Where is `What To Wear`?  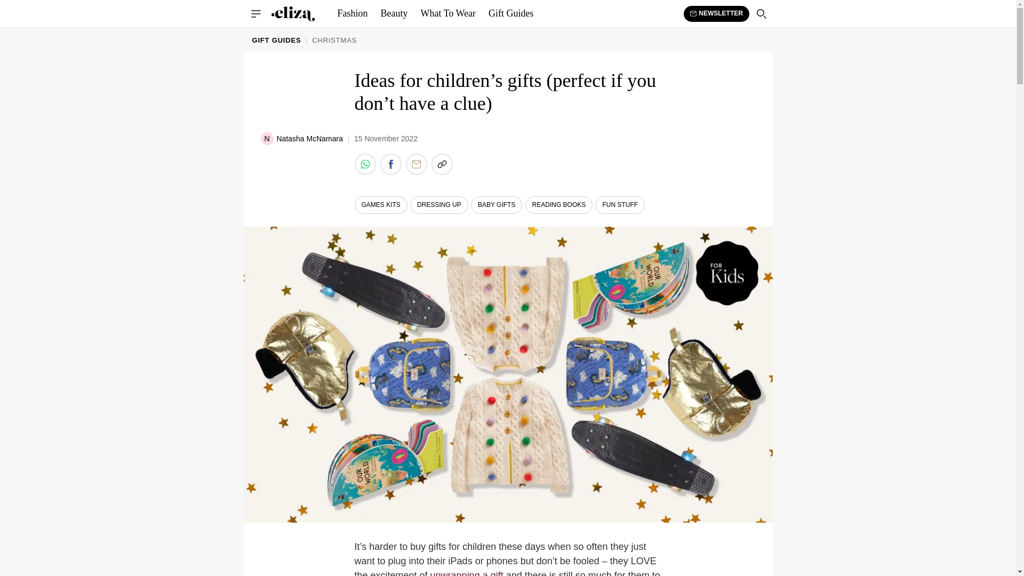 What To Wear is located at coordinates (448, 14).